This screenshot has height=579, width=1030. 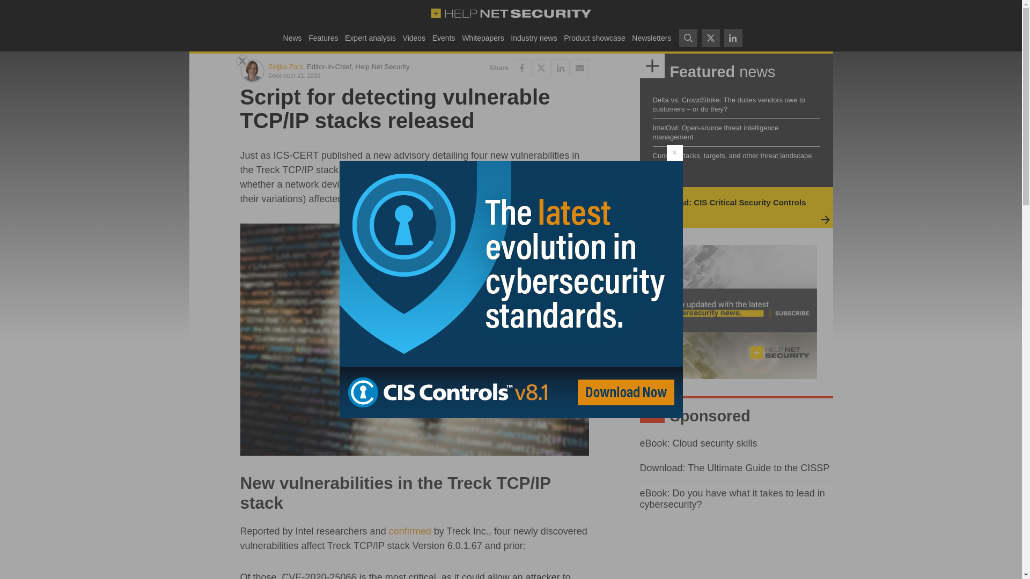 I want to click on December 21, 2020, so click(x=339, y=75).